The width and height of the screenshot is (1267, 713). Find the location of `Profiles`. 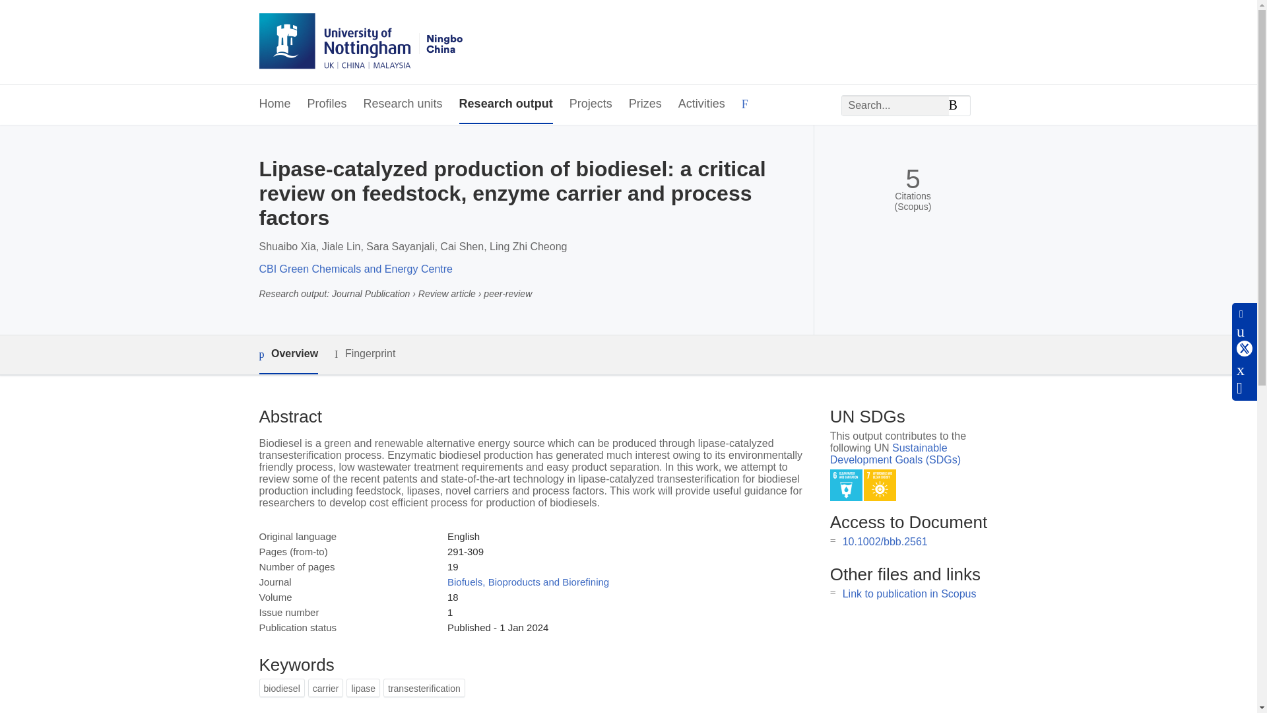

Profiles is located at coordinates (327, 104).